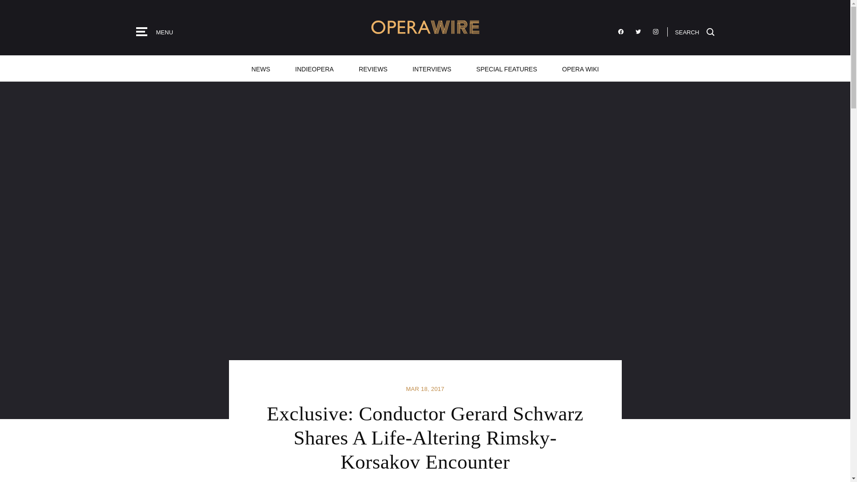 The height and width of the screenshot is (482, 857). Describe the element at coordinates (373, 68) in the screenshot. I see `REVIEWS` at that location.